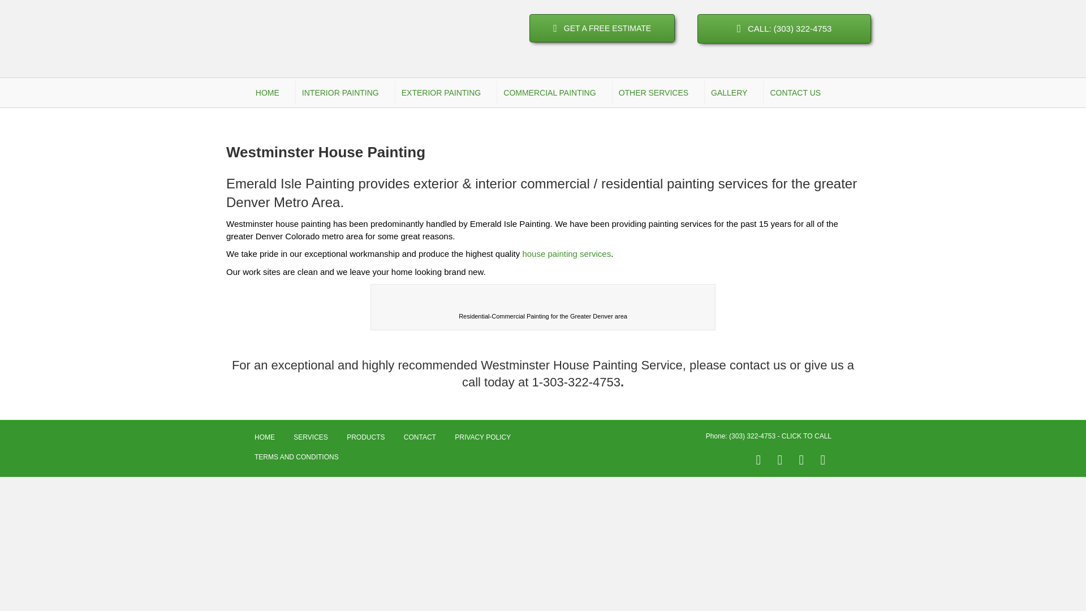 This screenshot has width=1086, height=611. What do you see at coordinates (801, 460) in the screenshot?
I see `Instagram` at bounding box center [801, 460].